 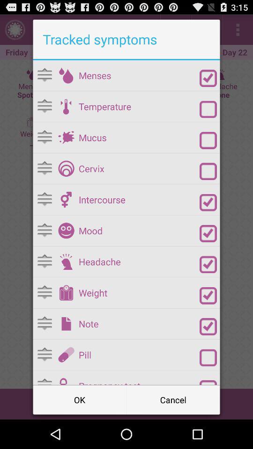 What do you see at coordinates (66, 293) in the screenshot?
I see `select to weight option` at bounding box center [66, 293].